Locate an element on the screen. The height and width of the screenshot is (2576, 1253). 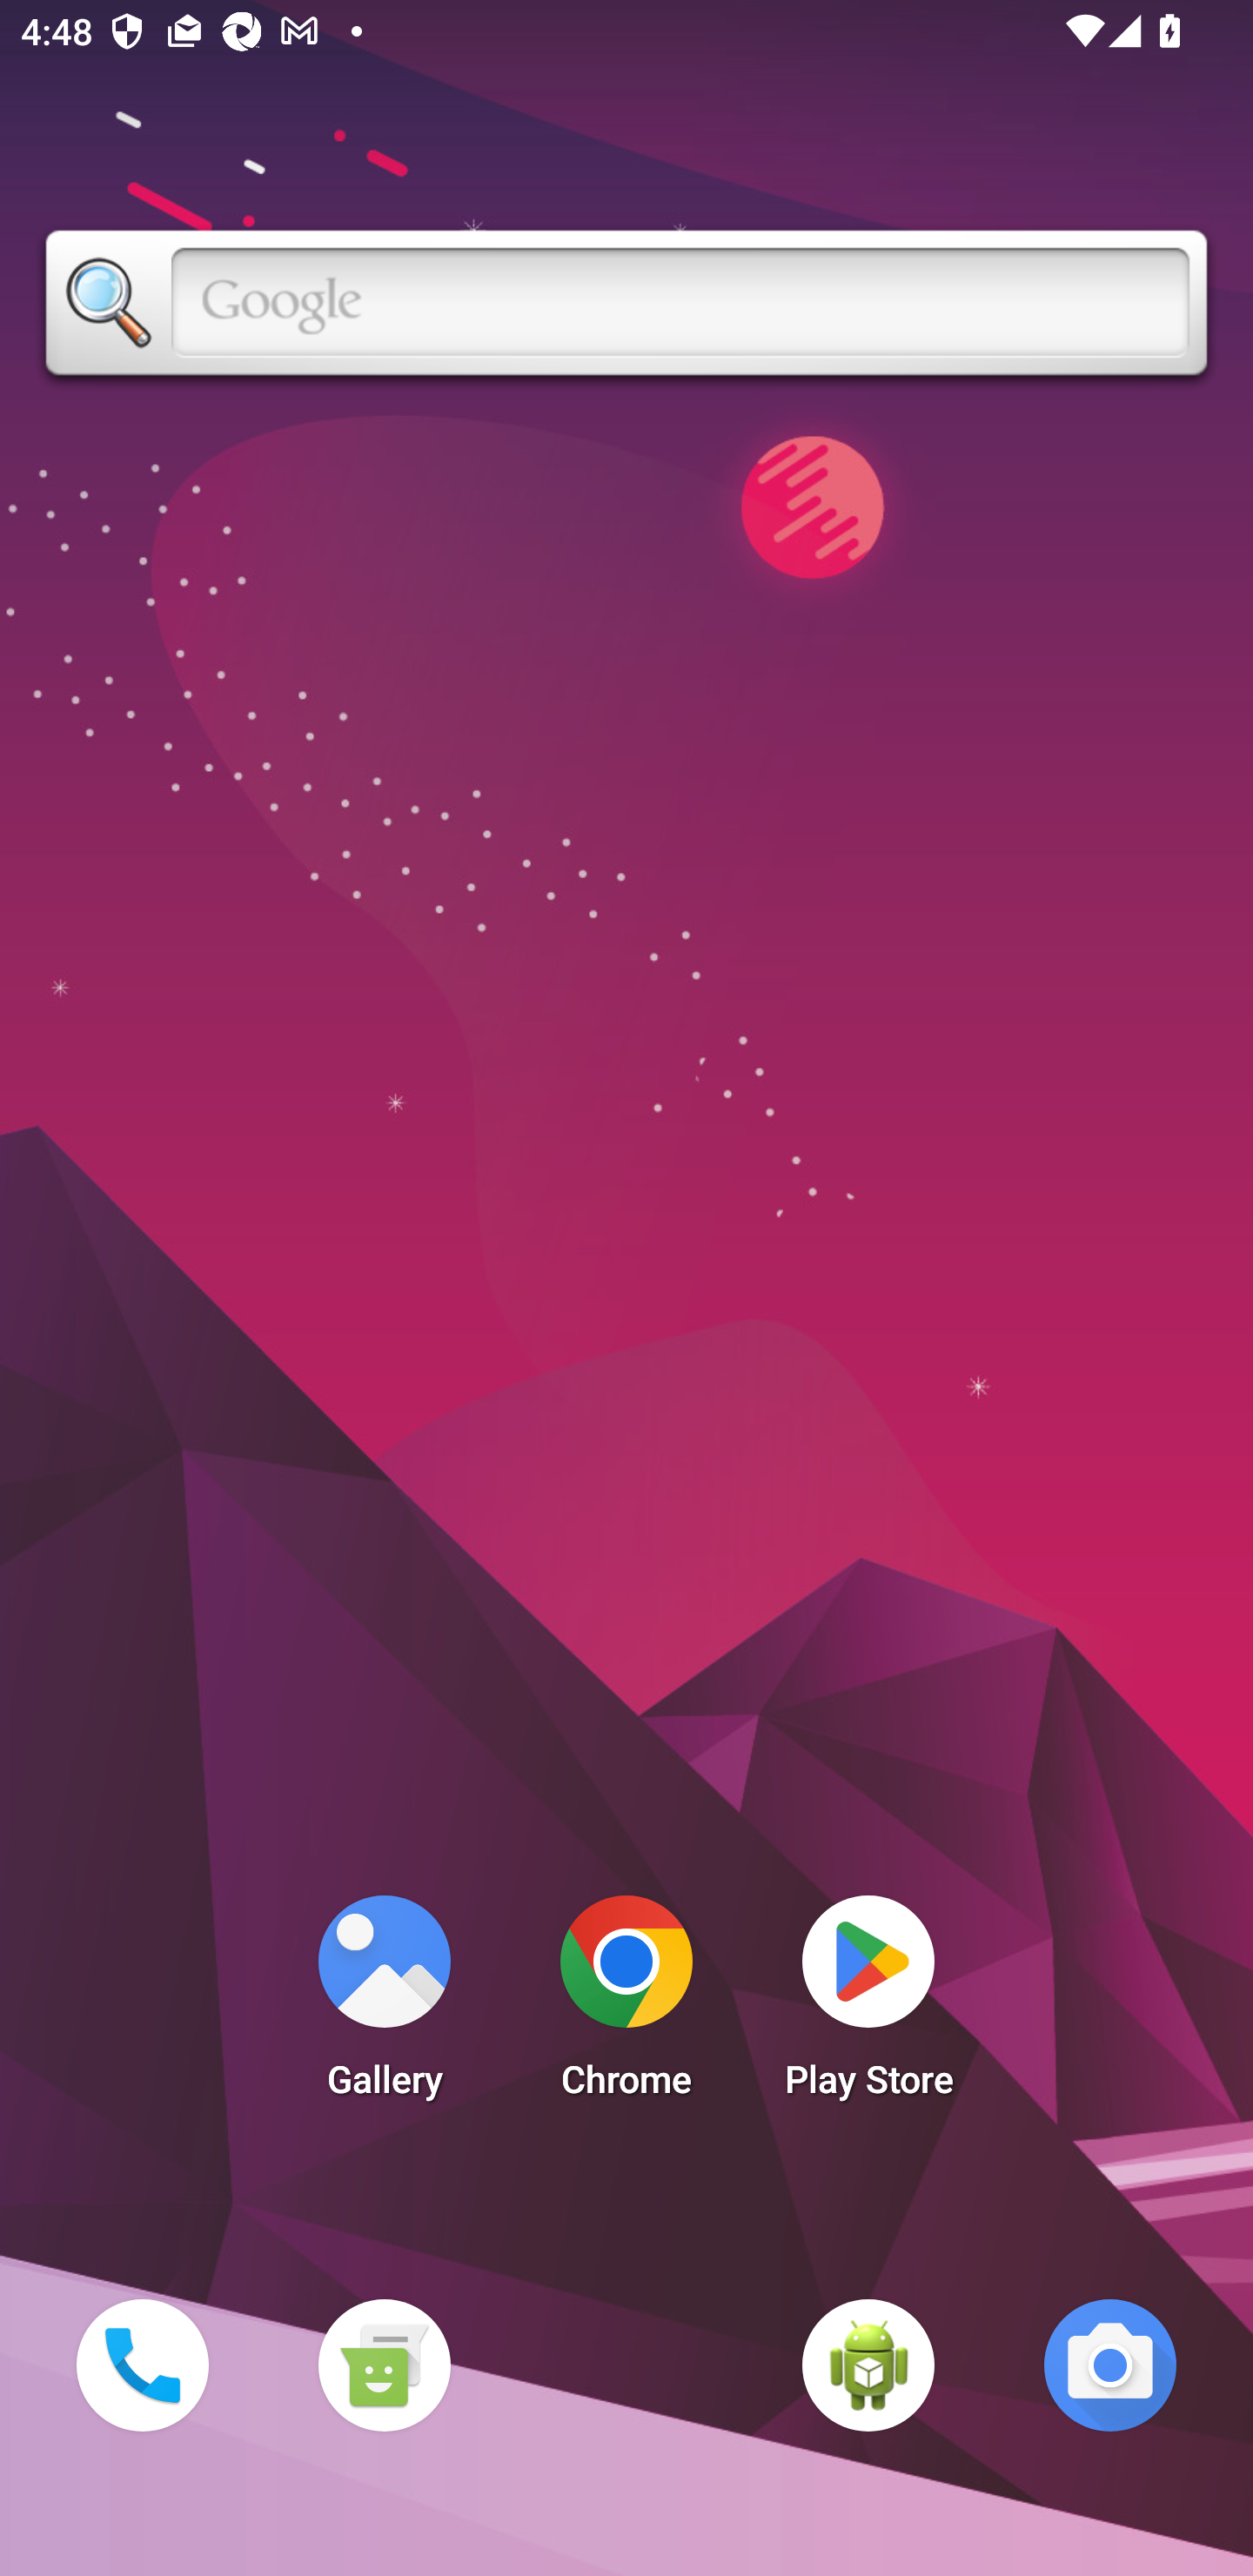
Play Store is located at coordinates (868, 2005).